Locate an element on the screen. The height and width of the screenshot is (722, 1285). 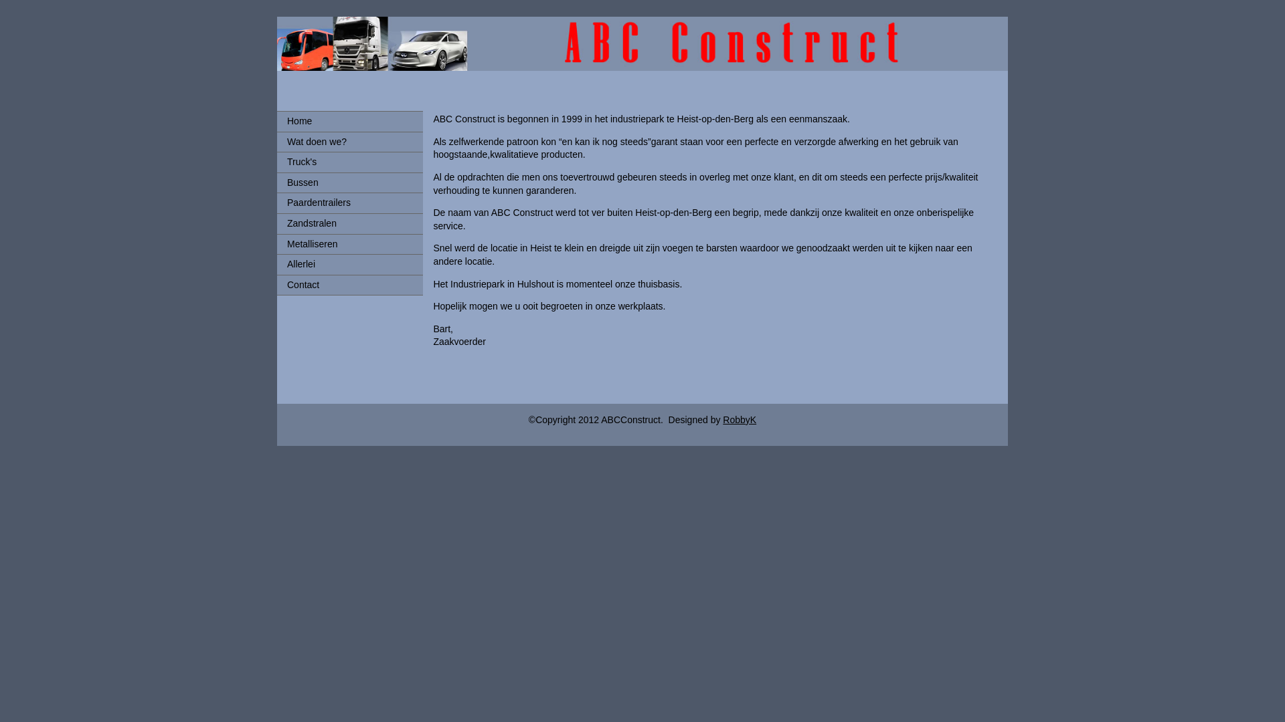
Metalliseren is located at coordinates (350, 245).